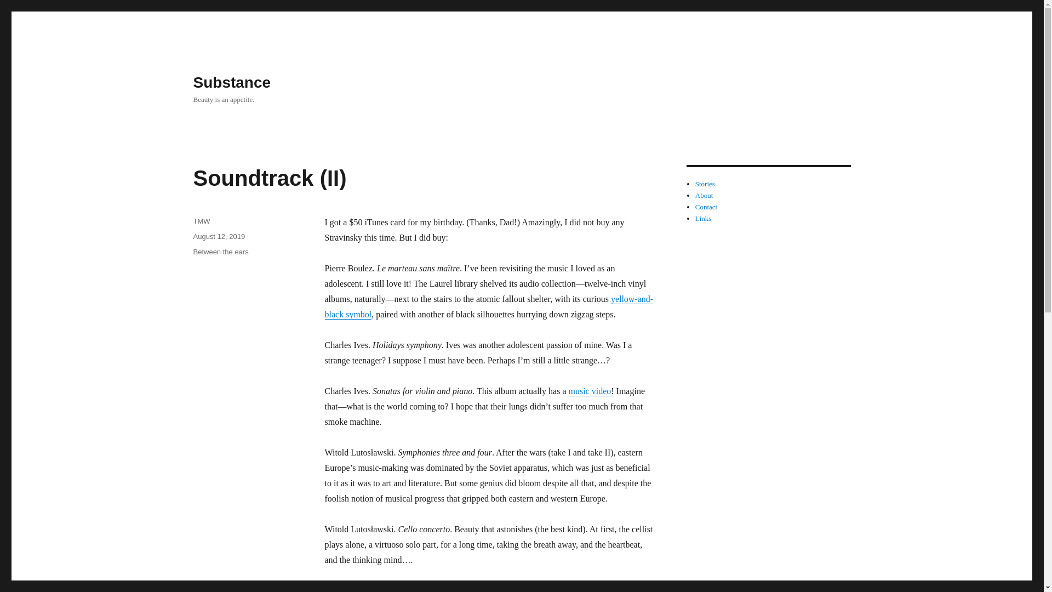  Describe the element at coordinates (706, 207) in the screenshot. I see `Contact` at that location.